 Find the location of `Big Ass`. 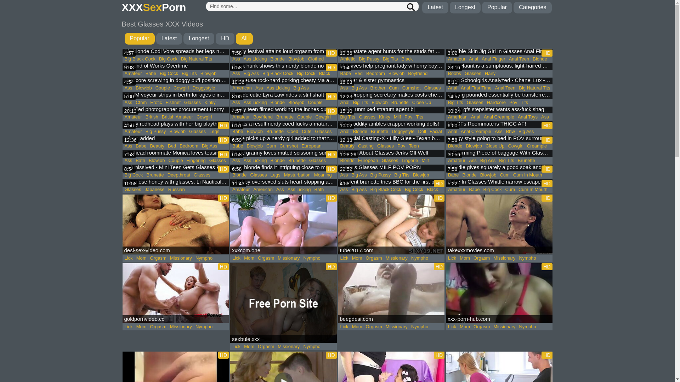

Big Ass is located at coordinates (359, 190).